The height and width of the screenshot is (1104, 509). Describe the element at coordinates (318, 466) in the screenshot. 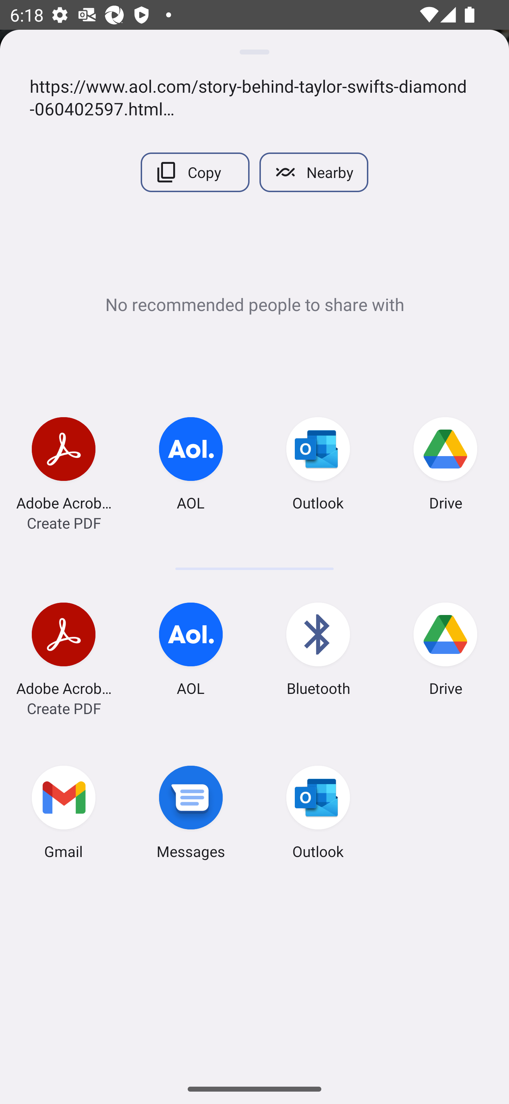

I see `Outlook` at that location.